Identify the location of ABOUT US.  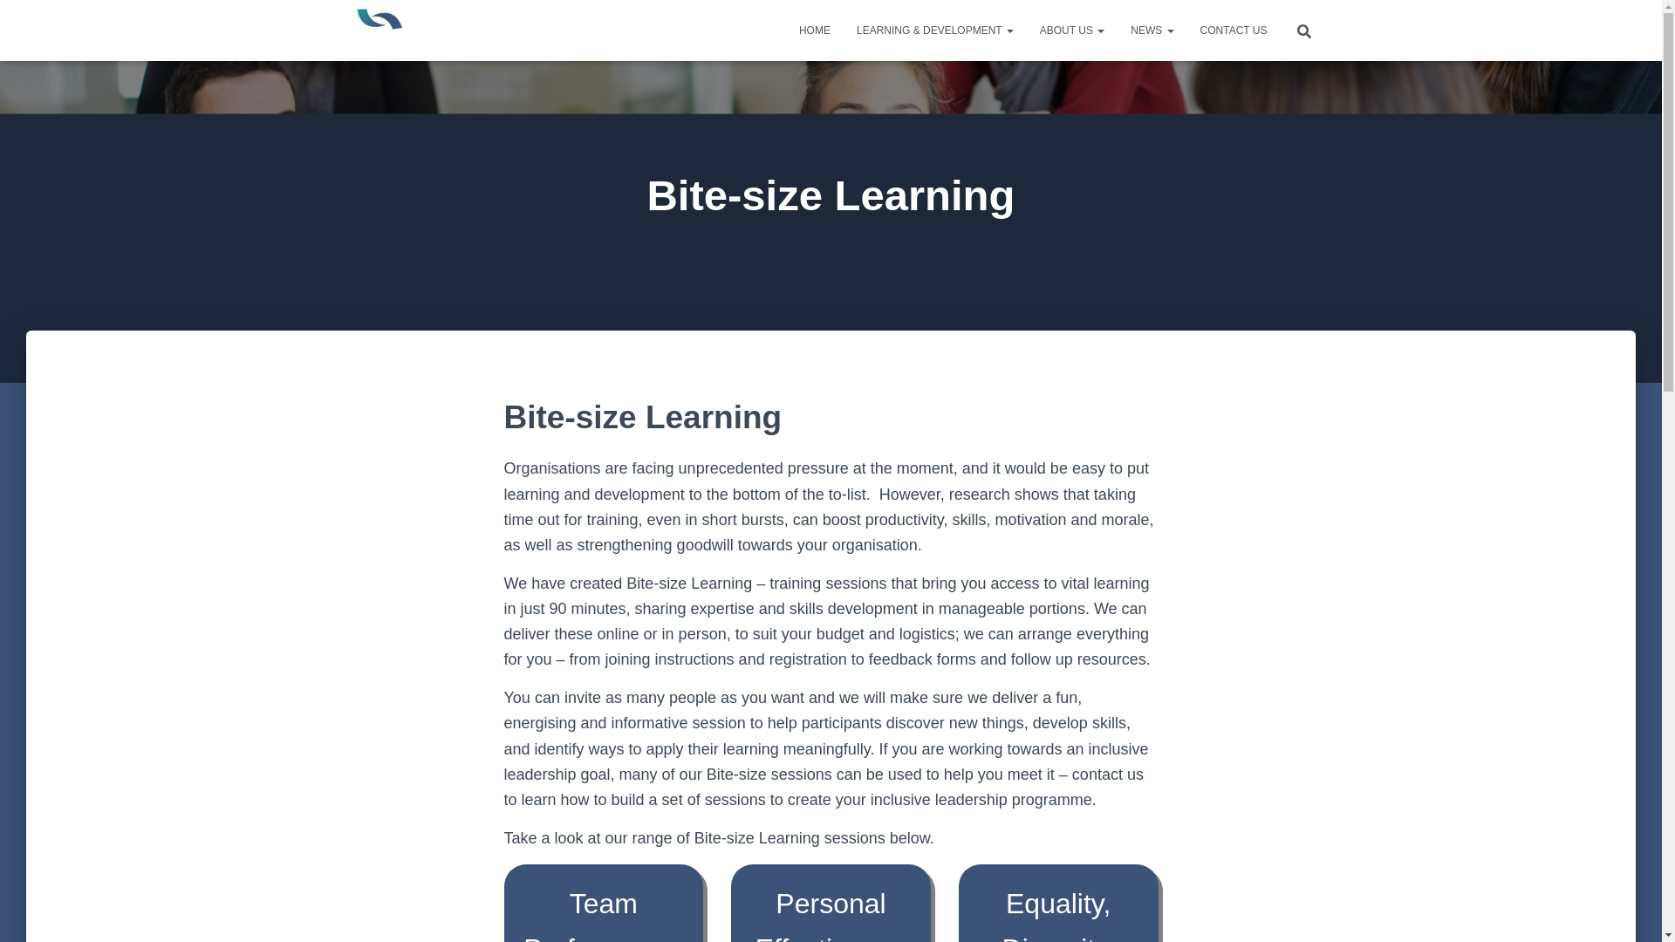
(1071, 30).